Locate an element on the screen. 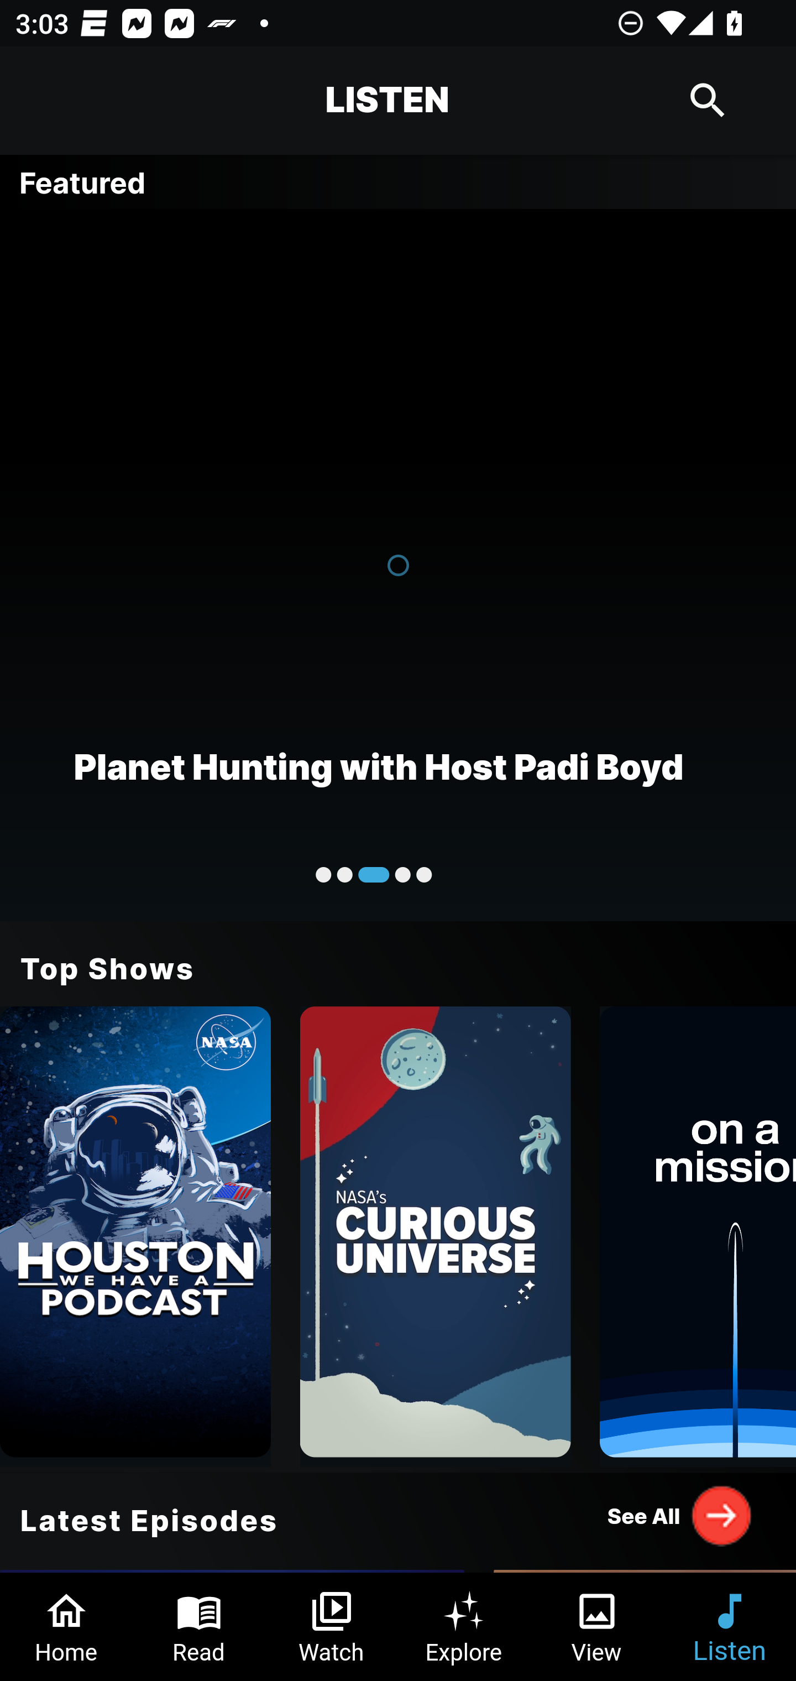 Image resolution: width=796 pixels, height=1681 pixels. Explore
Tab 4 of 6 is located at coordinates (464, 1627).